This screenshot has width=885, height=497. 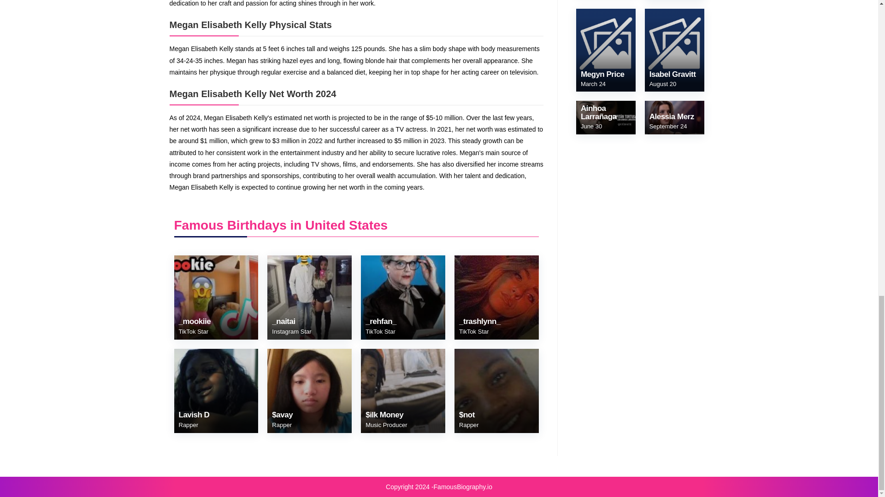 What do you see at coordinates (497, 297) in the screenshot?
I see `Megan Elisabeth Kelly` at bounding box center [497, 297].